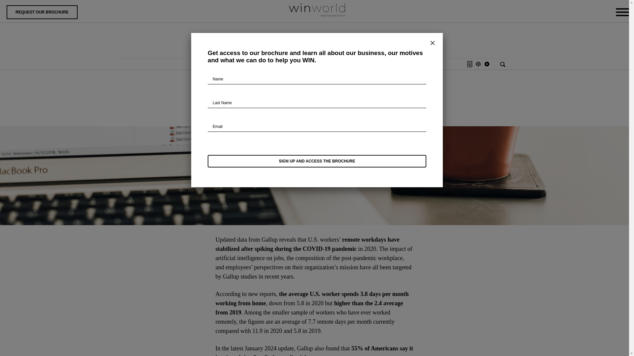  I want to click on REQUEST OUR BROCHURE, so click(42, 12).